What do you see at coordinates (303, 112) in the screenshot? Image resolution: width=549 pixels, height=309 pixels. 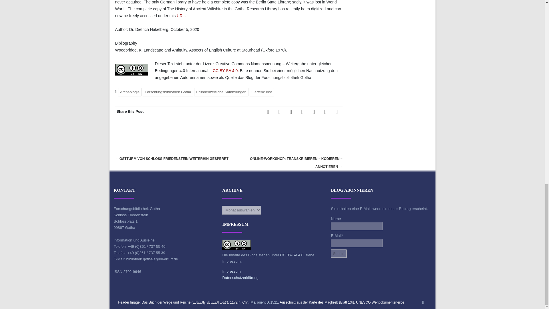 I see `LinkedIn` at bounding box center [303, 112].